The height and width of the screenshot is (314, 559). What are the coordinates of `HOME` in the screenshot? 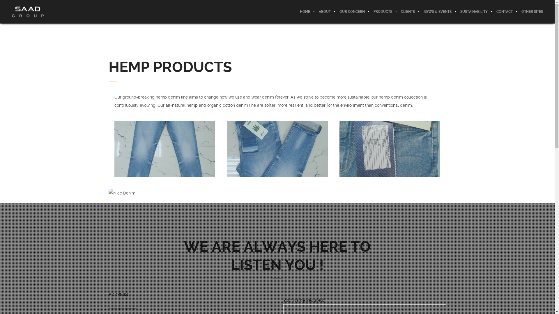 It's located at (305, 12).